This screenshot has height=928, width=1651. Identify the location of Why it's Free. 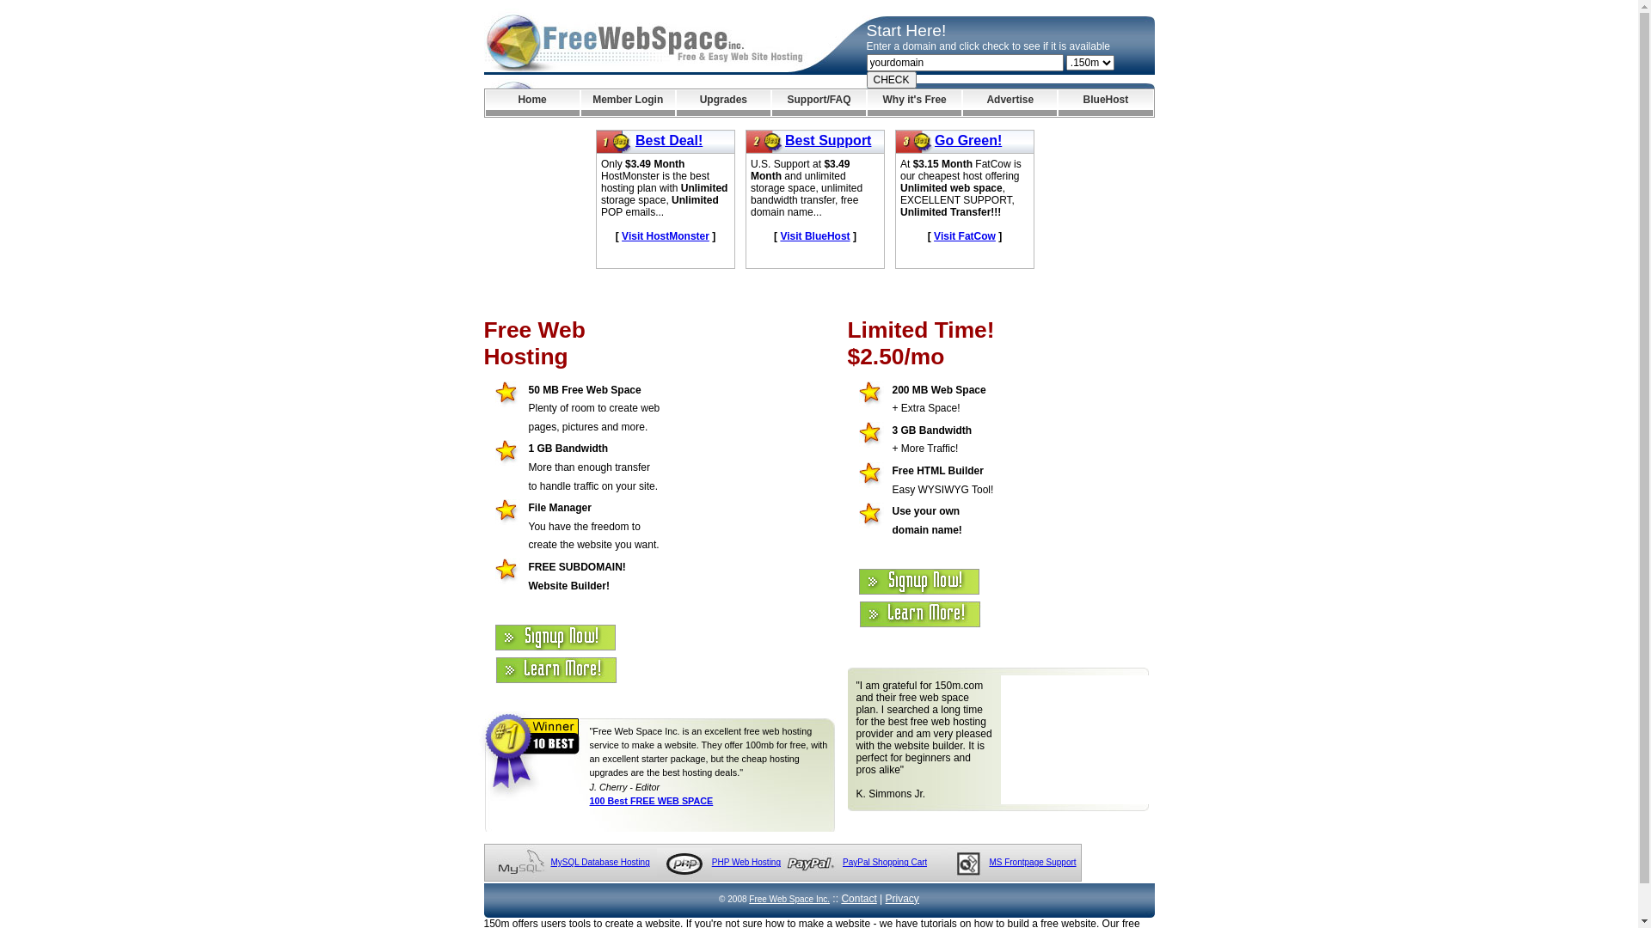
(915, 103).